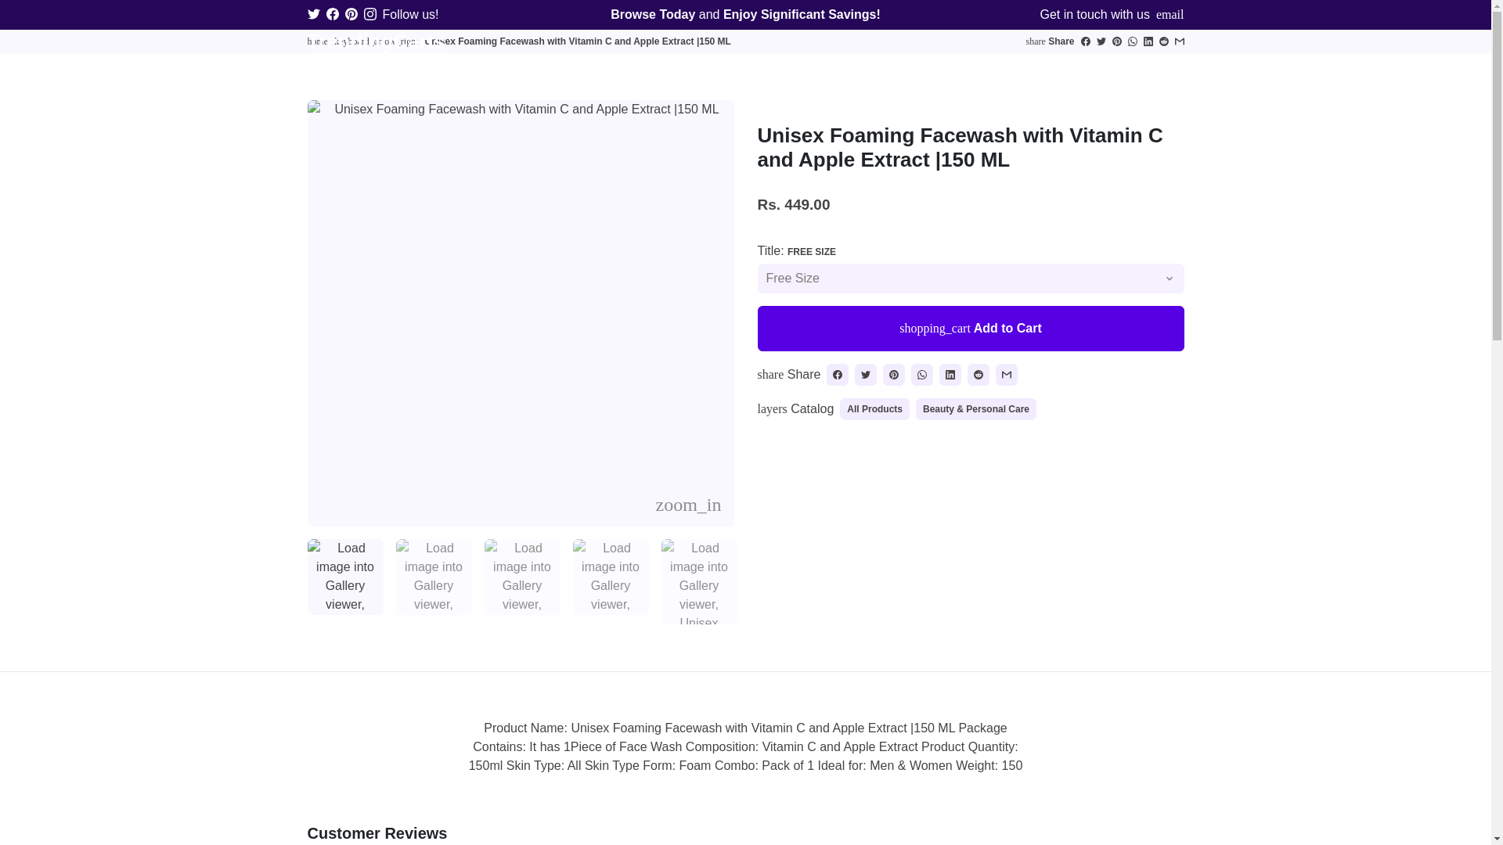 Image resolution: width=1503 pixels, height=845 pixels. I want to click on Search, so click(1033, 69).